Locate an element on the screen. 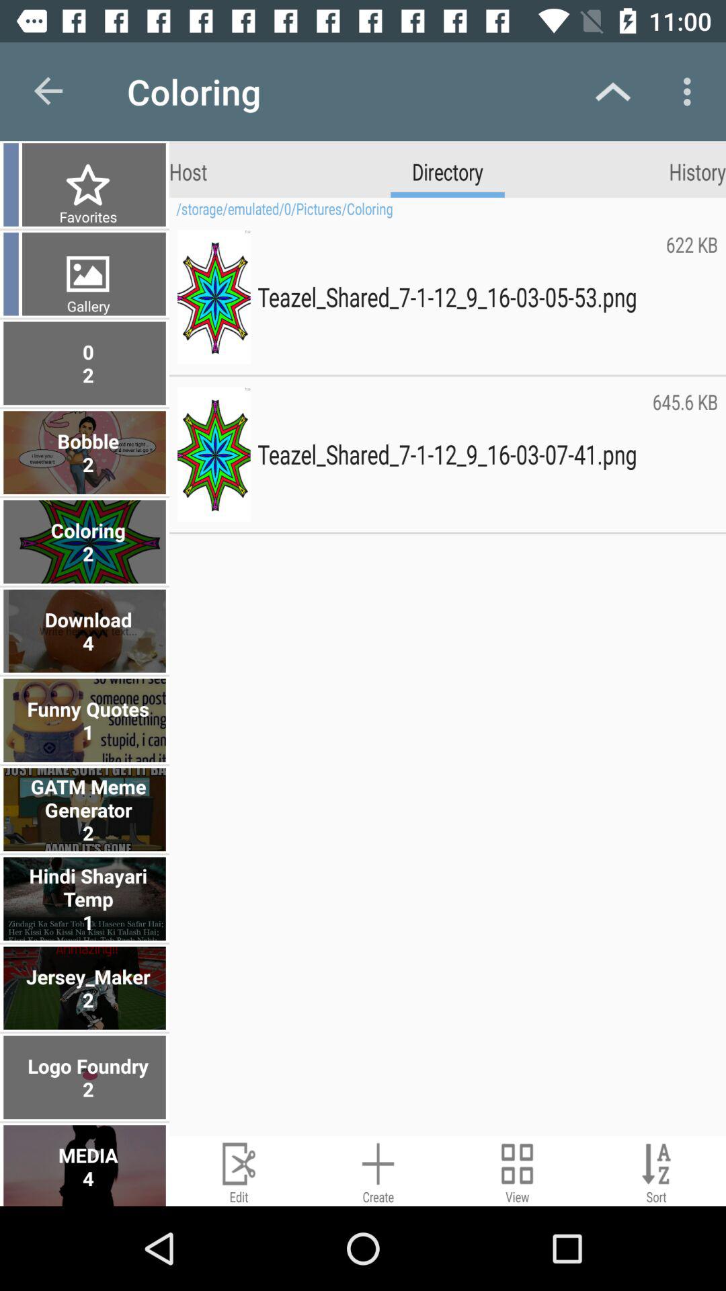  swipe until the download
4 icon is located at coordinates (86, 631).